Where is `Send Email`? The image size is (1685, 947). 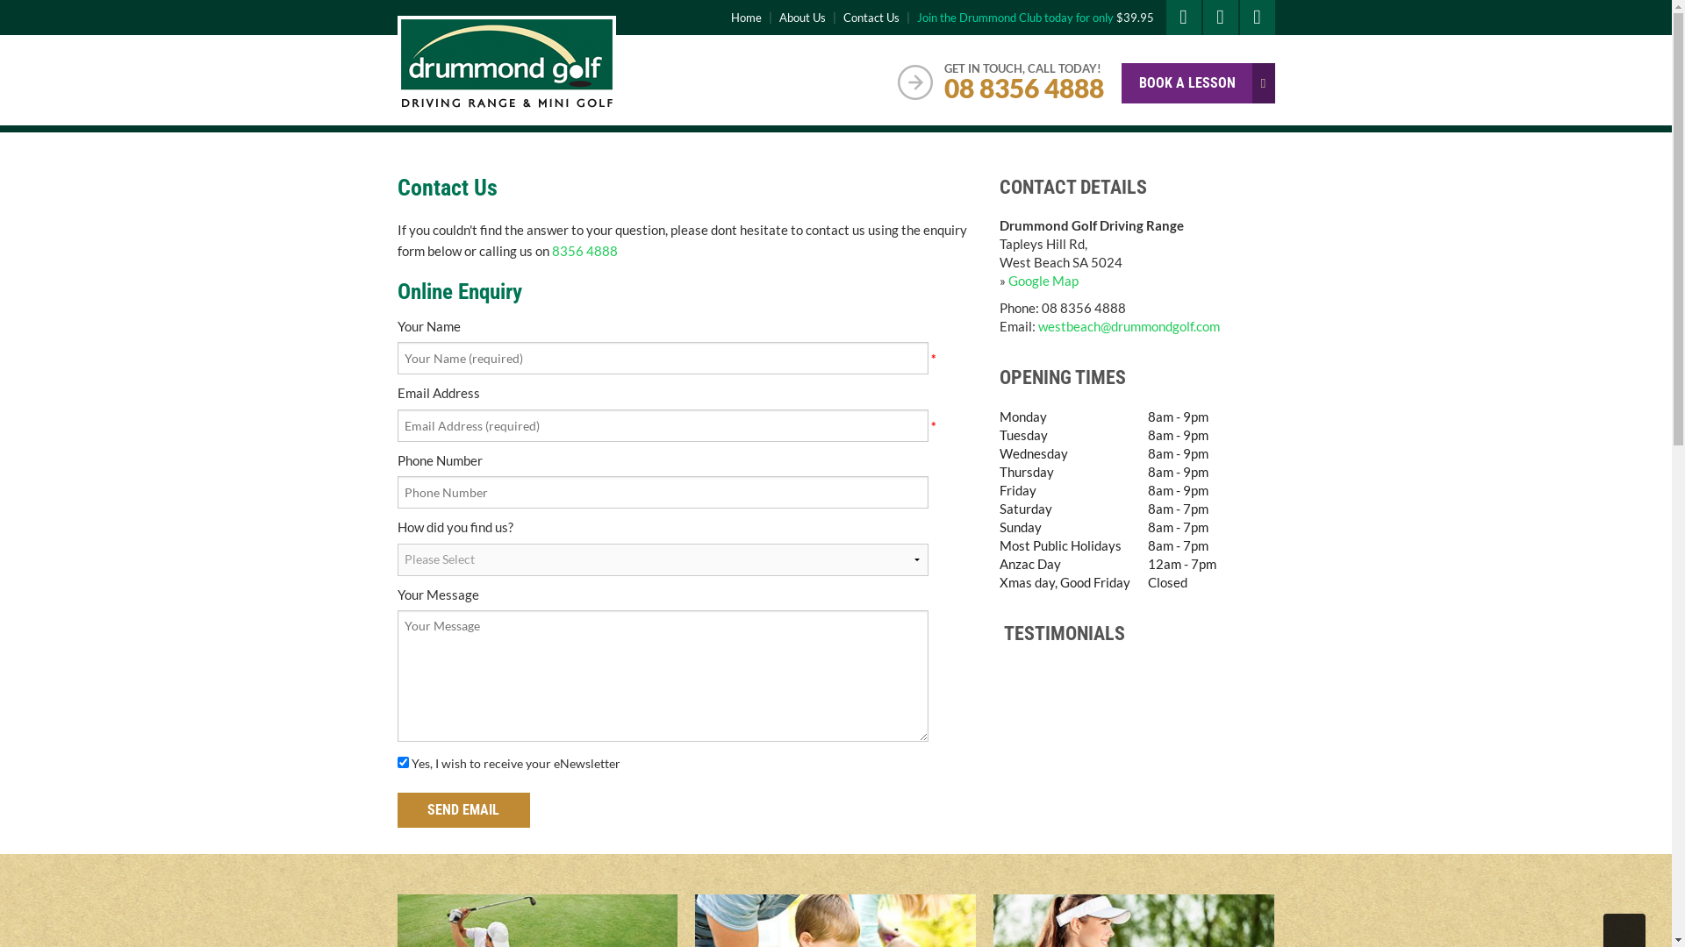 Send Email is located at coordinates (463, 810).